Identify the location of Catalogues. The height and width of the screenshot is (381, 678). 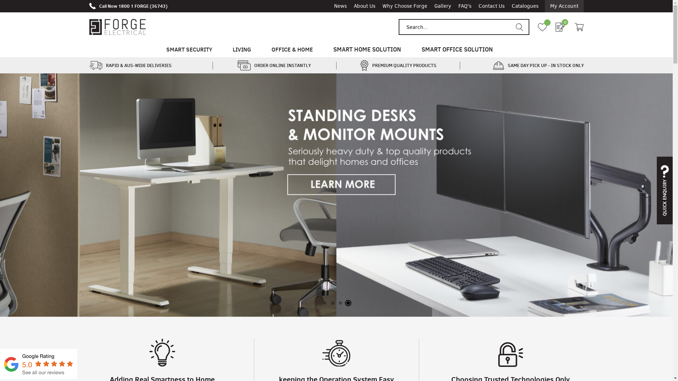
(525, 6).